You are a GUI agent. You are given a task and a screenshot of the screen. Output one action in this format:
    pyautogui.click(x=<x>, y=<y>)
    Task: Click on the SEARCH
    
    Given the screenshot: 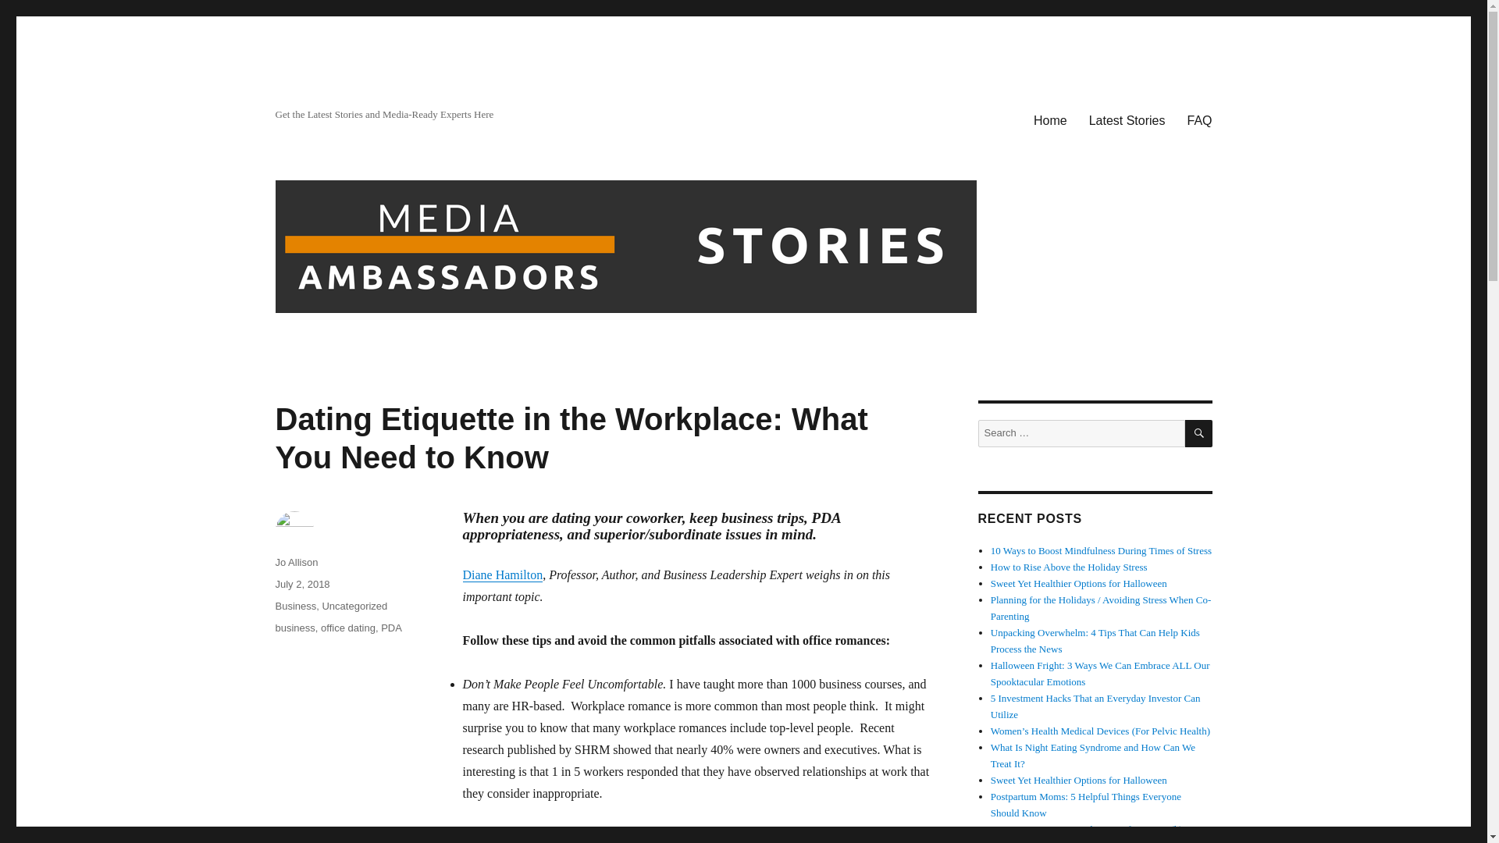 What is the action you would take?
    pyautogui.click(x=1199, y=433)
    